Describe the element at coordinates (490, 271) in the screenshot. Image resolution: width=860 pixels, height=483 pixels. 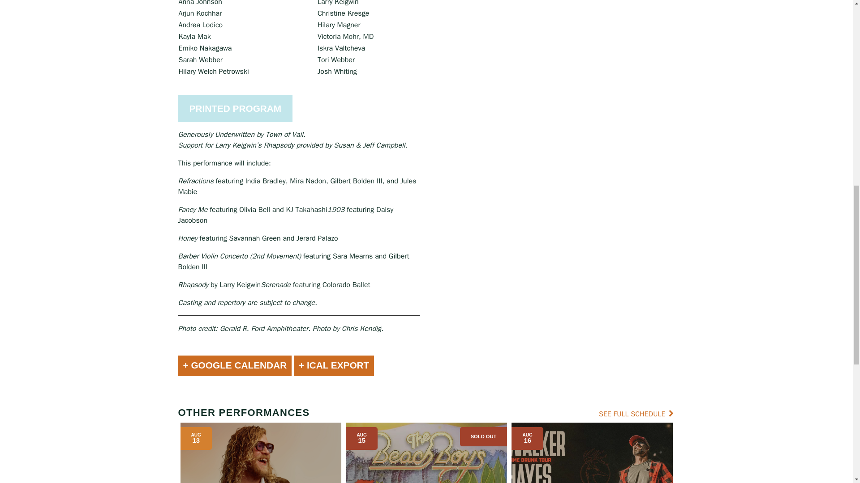
I see `FAQ'S` at that location.